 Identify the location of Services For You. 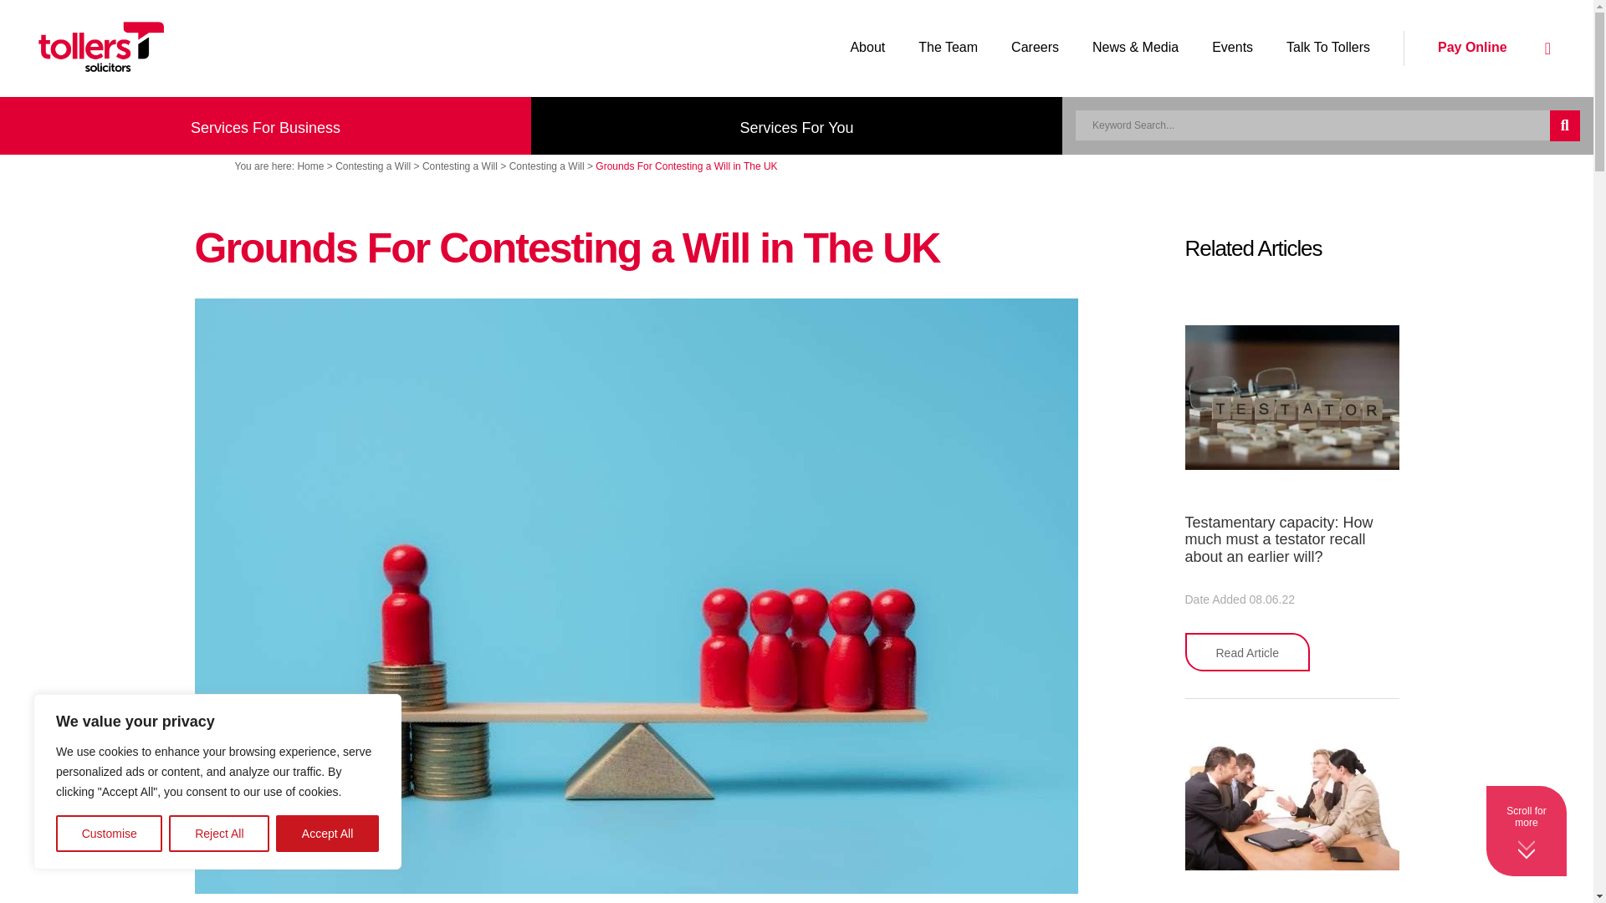
(796, 125).